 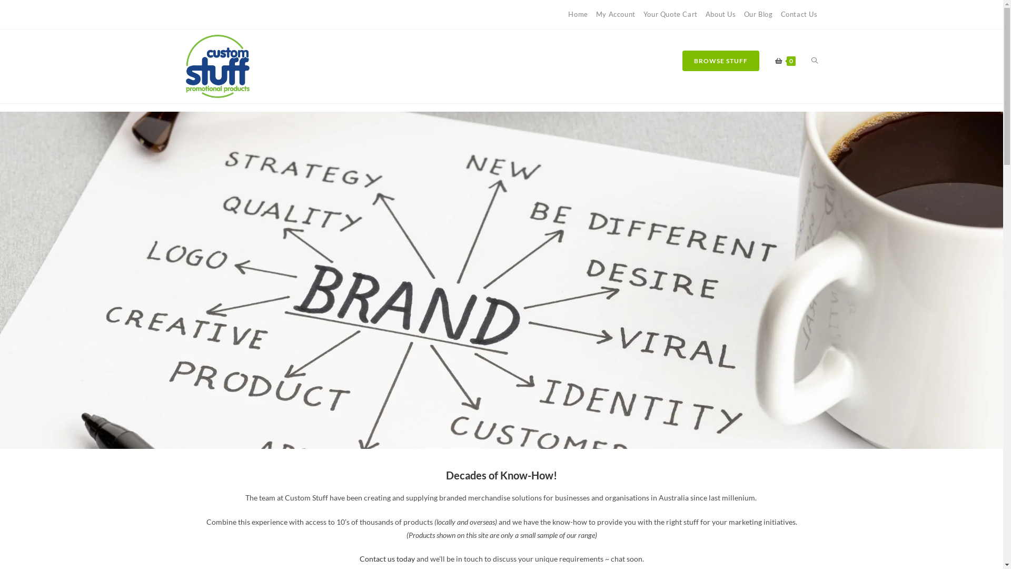 What do you see at coordinates (721, 14) in the screenshot?
I see `About Us` at bounding box center [721, 14].